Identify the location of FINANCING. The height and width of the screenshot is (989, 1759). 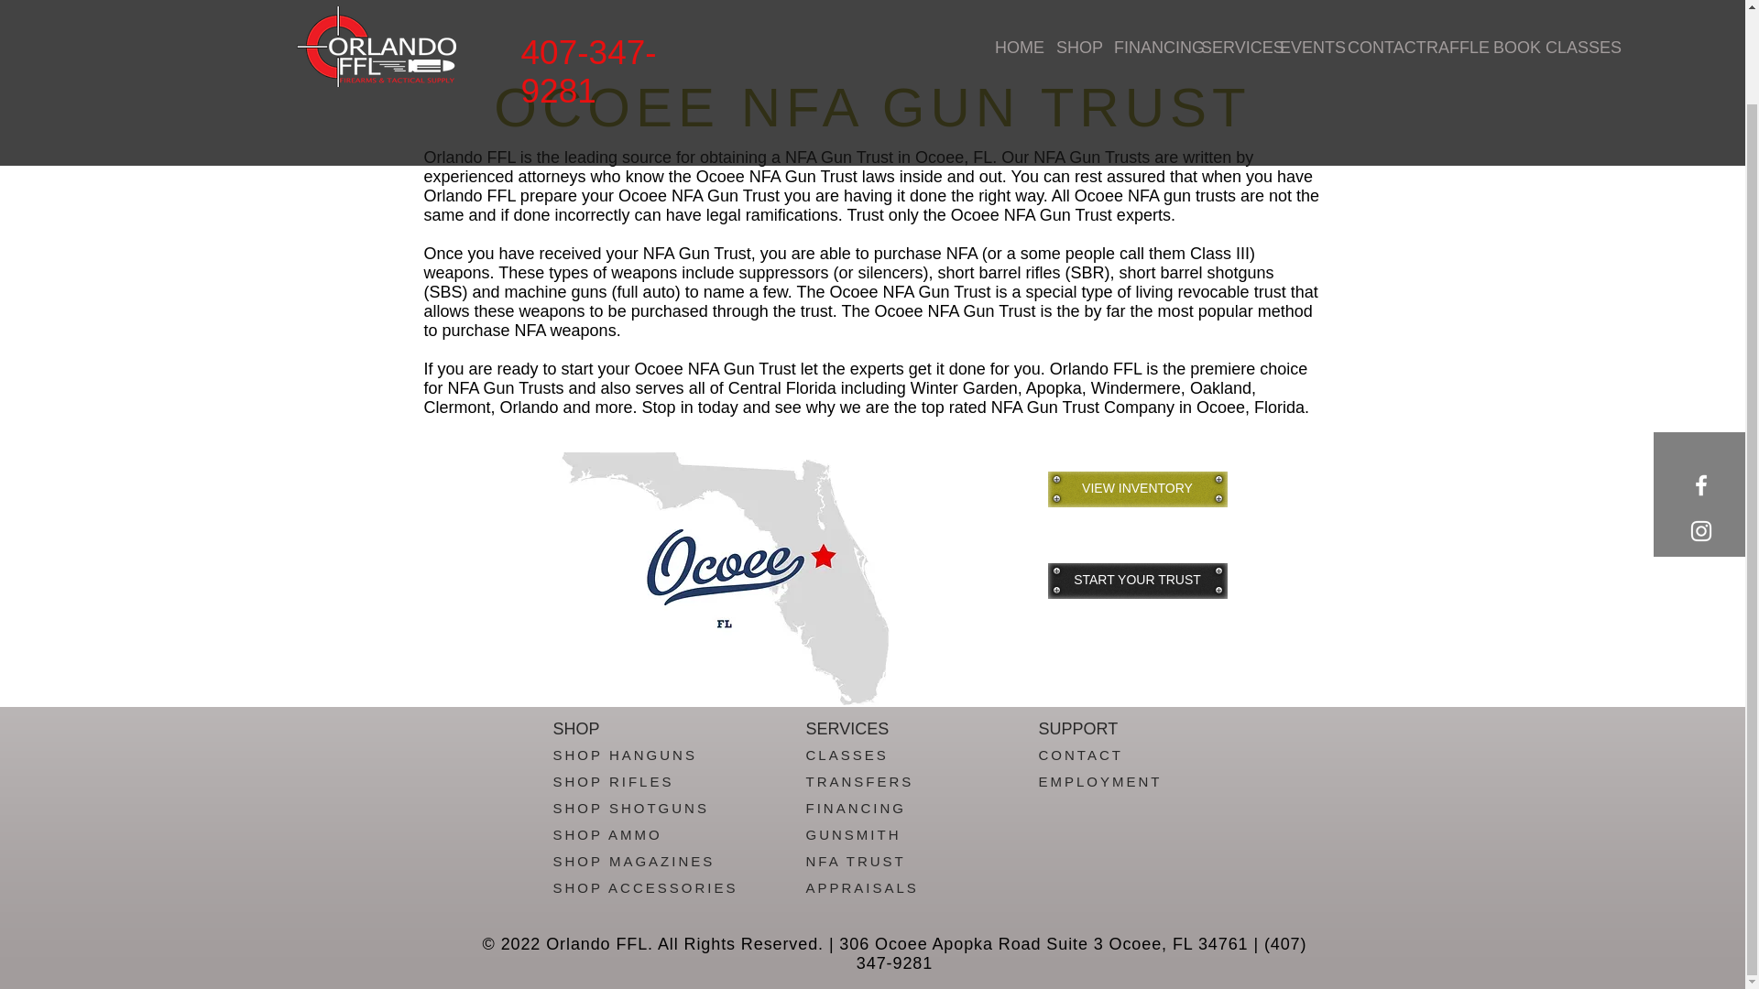
(856, 808).